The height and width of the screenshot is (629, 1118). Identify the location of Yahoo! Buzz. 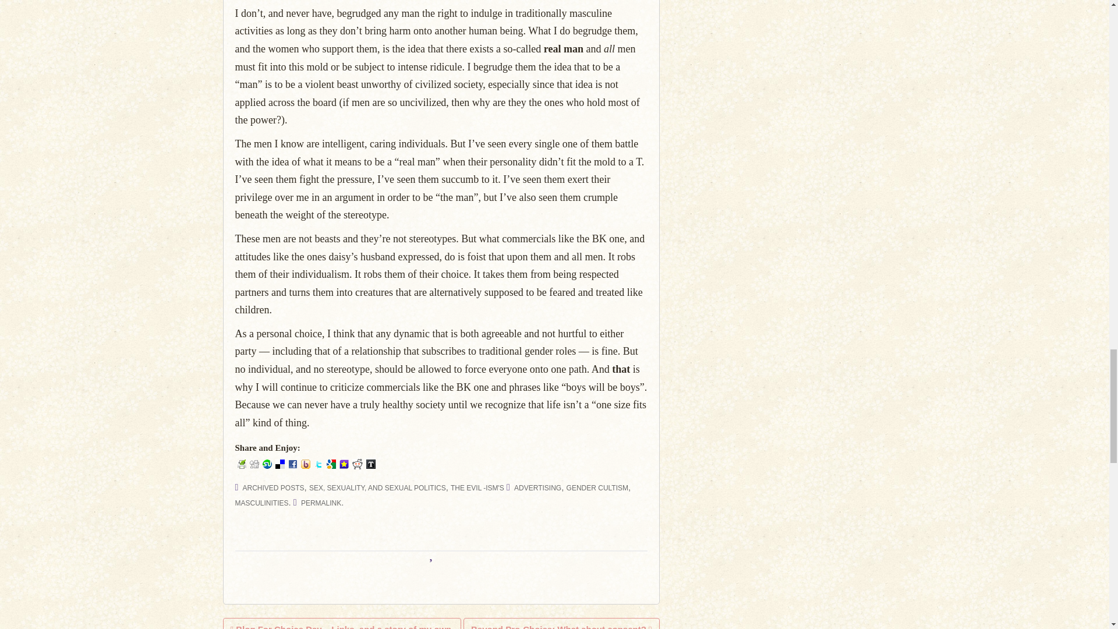
(305, 464).